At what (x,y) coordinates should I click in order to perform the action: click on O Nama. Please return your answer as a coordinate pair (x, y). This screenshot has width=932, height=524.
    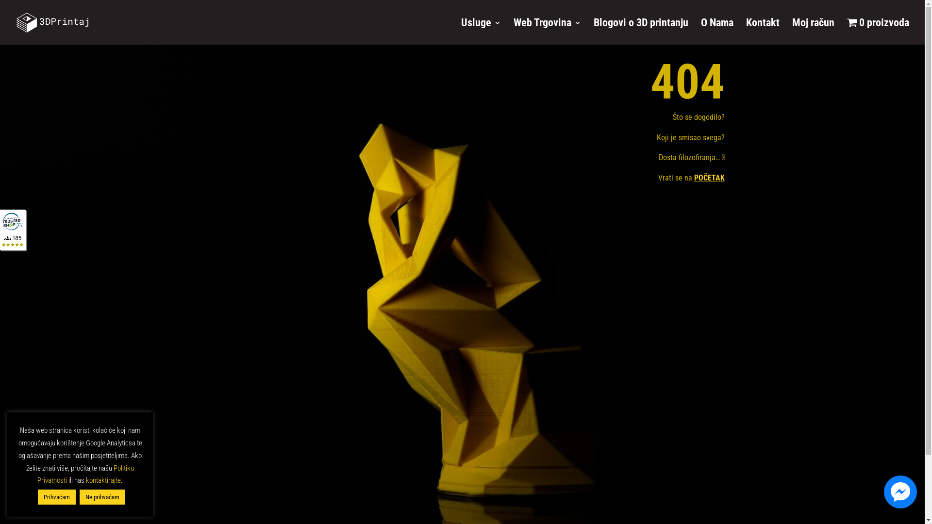
    Looking at the image, I should click on (717, 31).